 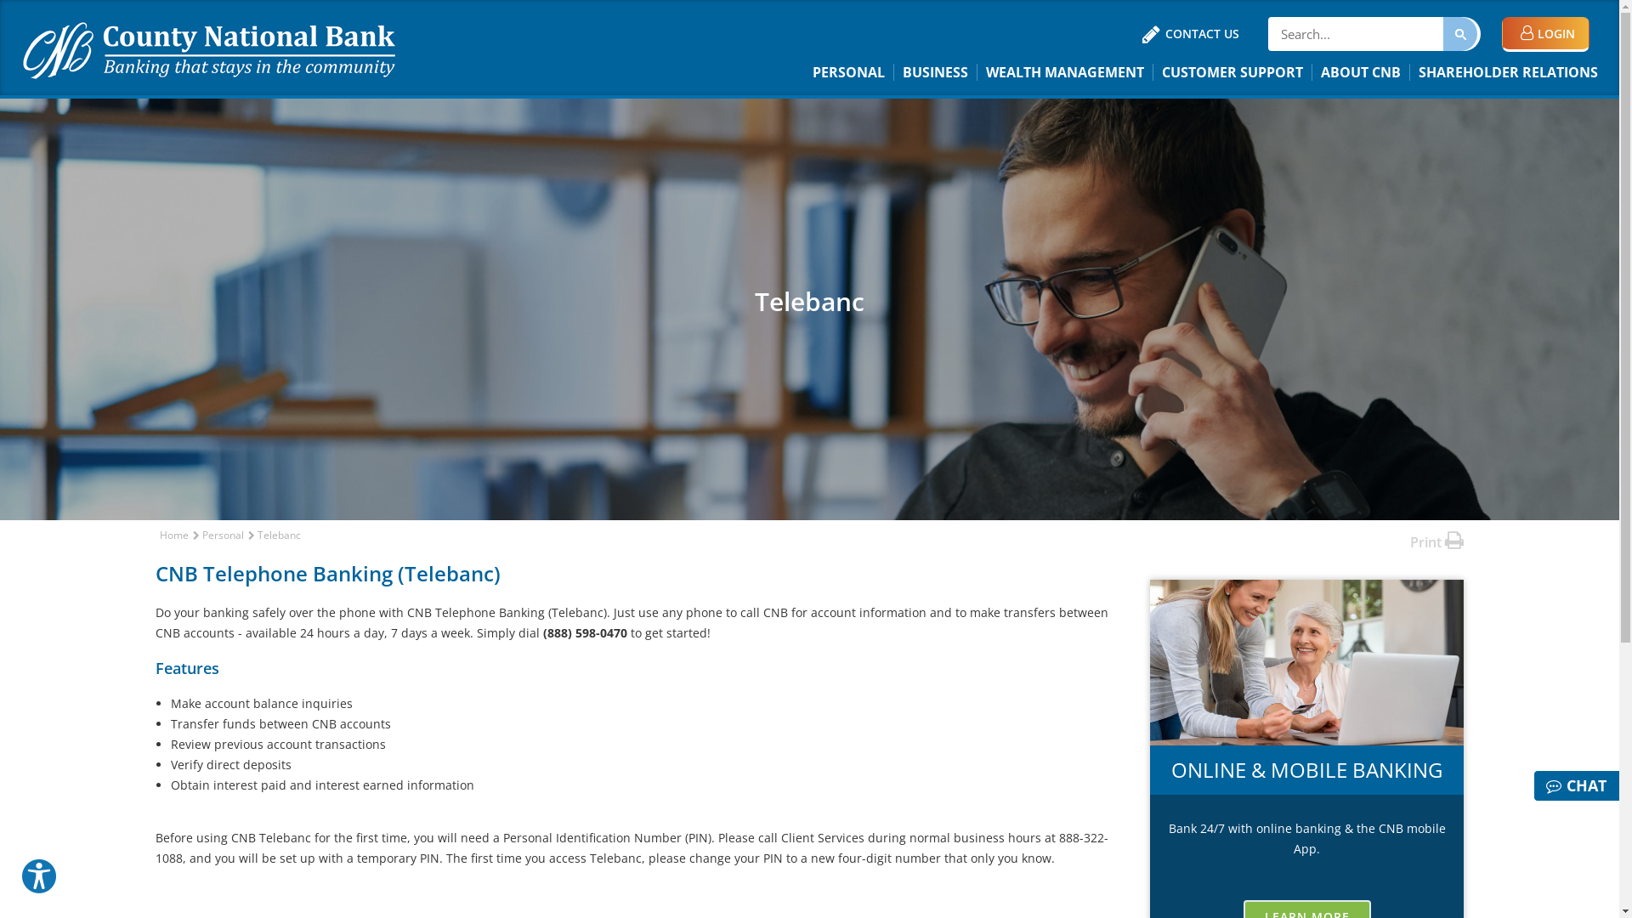 What do you see at coordinates (1066, 72) in the screenshot?
I see `WEALTH MANAGEMENT` at bounding box center [1066, 72].